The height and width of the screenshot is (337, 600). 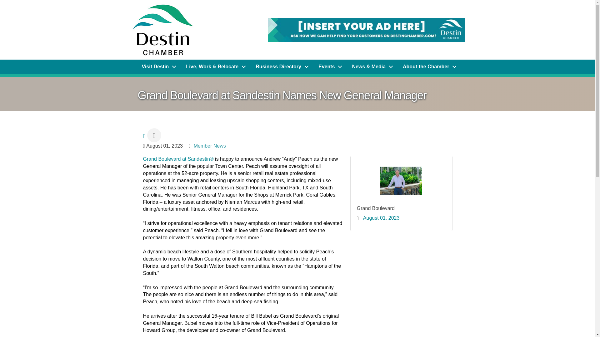 What do you see at coordinates (157, 67) in the screenshot?
I see `Visit Destin` at bounding box center [157, 67].